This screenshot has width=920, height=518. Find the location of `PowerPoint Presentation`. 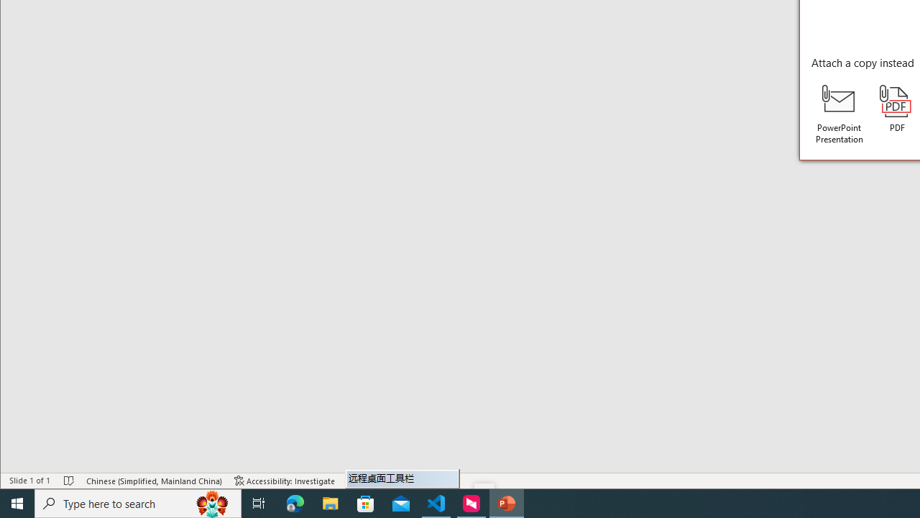

PowerPoint Presentation is located at coordinates (839, 114).